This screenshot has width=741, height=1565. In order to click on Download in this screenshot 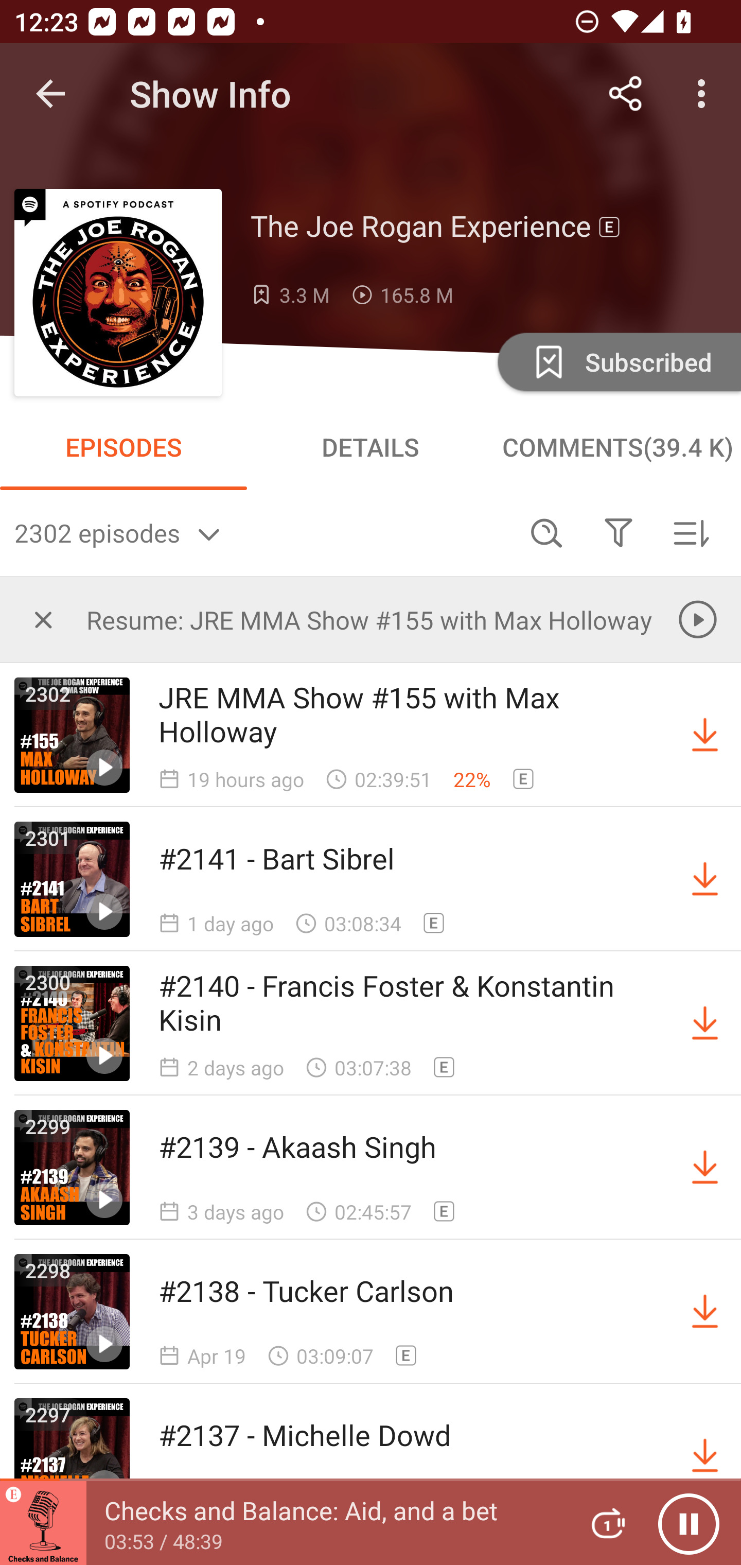, I will do `click(705, 879)`.